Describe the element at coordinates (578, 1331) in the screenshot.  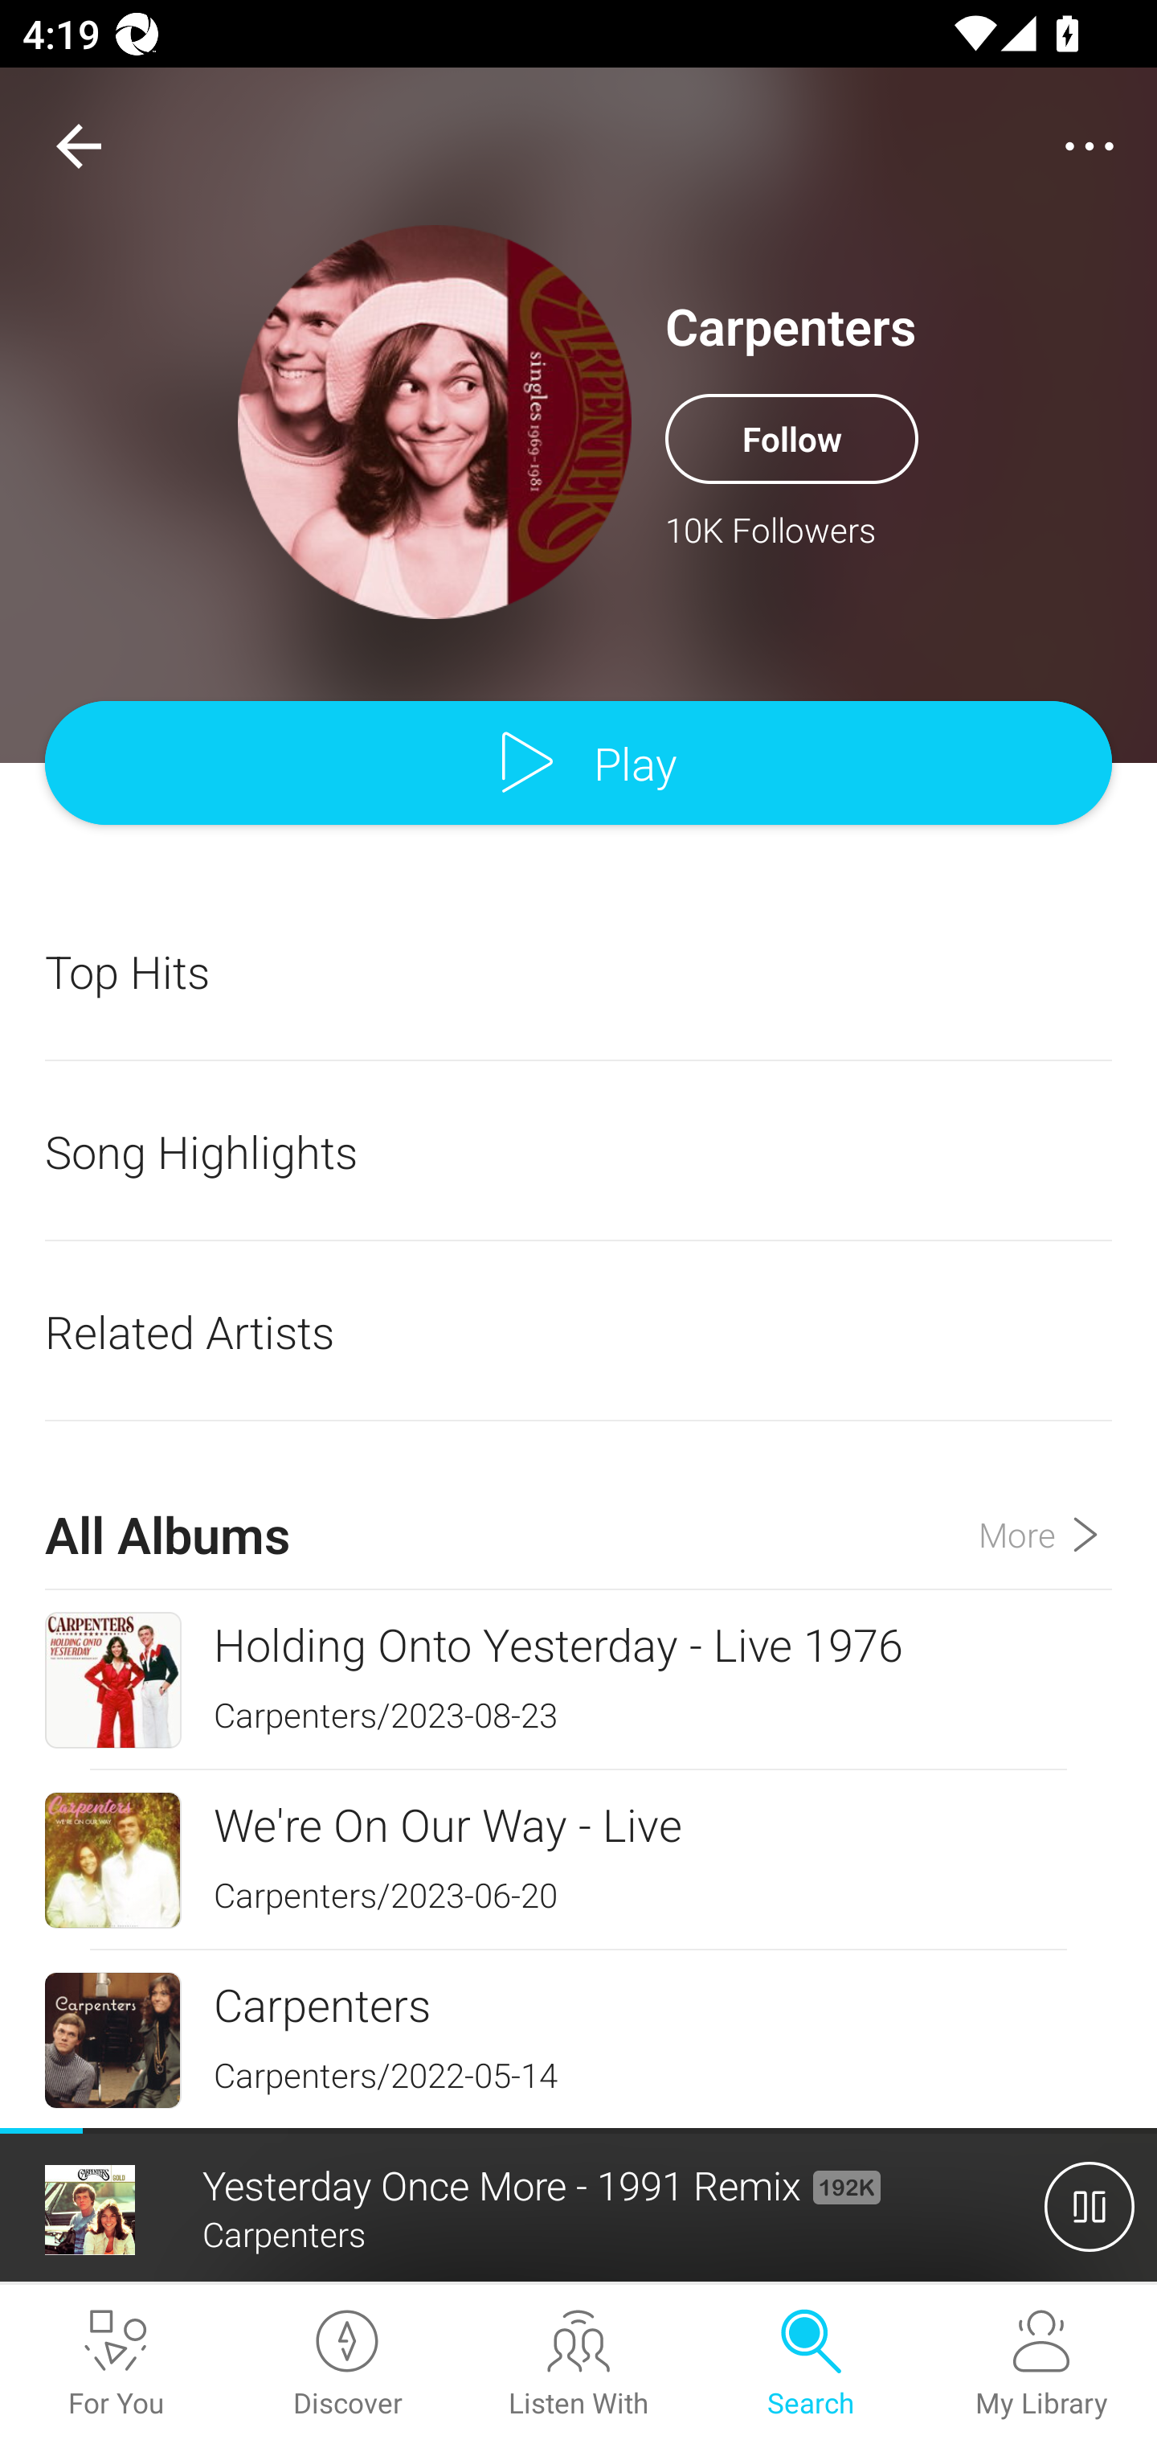
I see `Related Artists` at that location.